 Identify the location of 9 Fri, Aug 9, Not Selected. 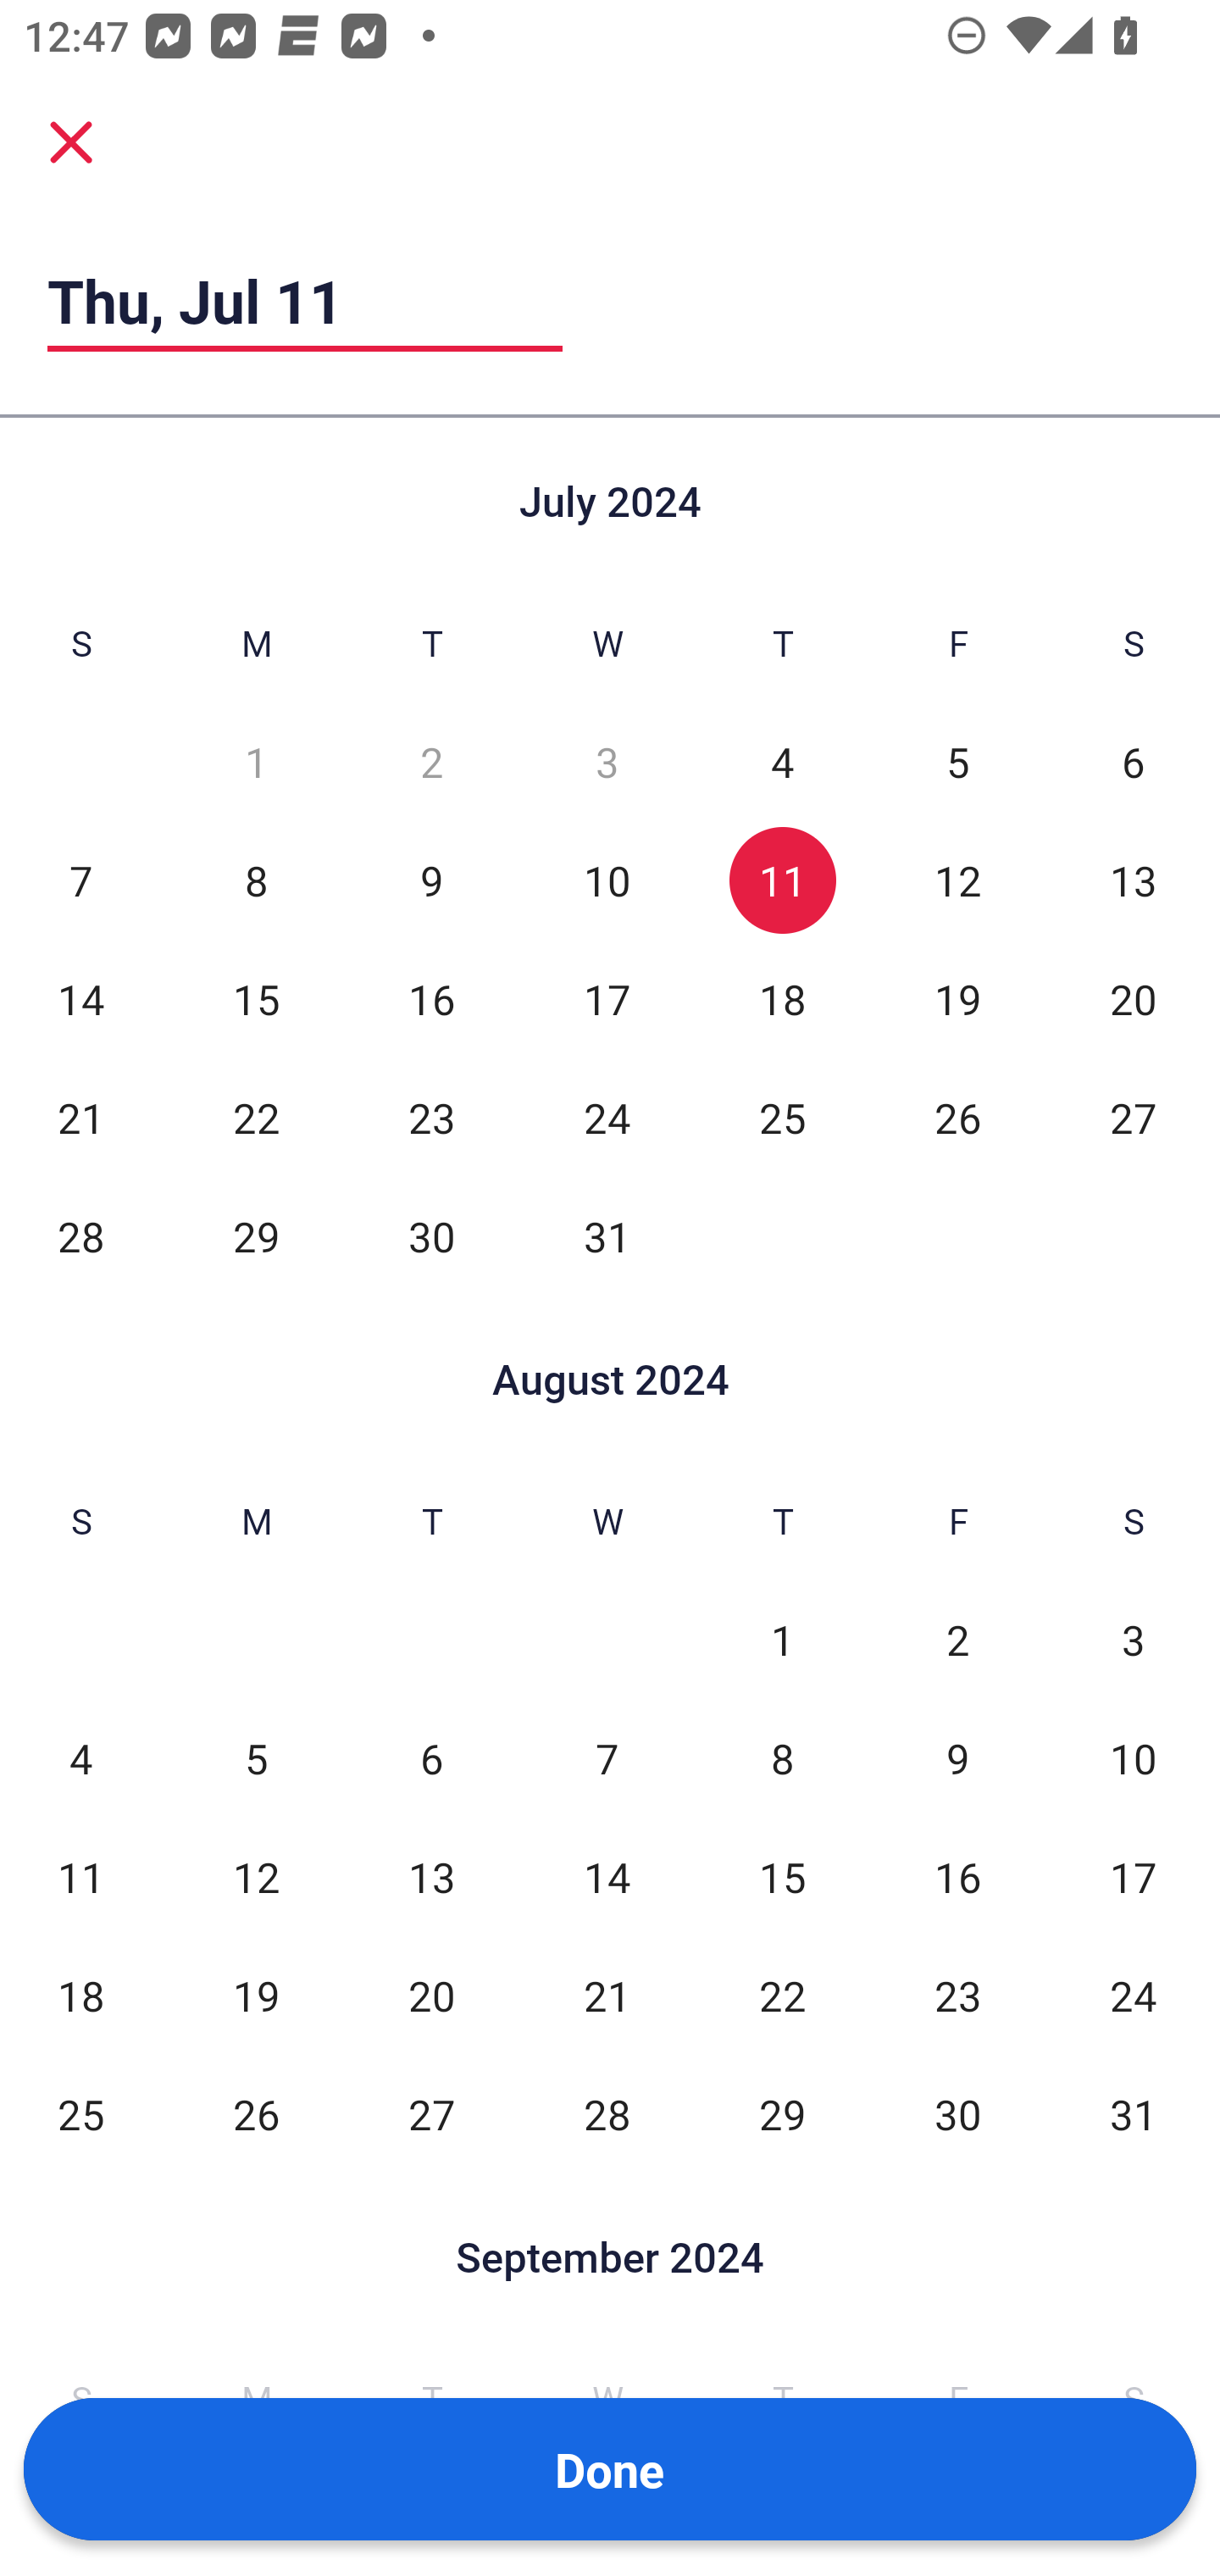
(957, 1759).